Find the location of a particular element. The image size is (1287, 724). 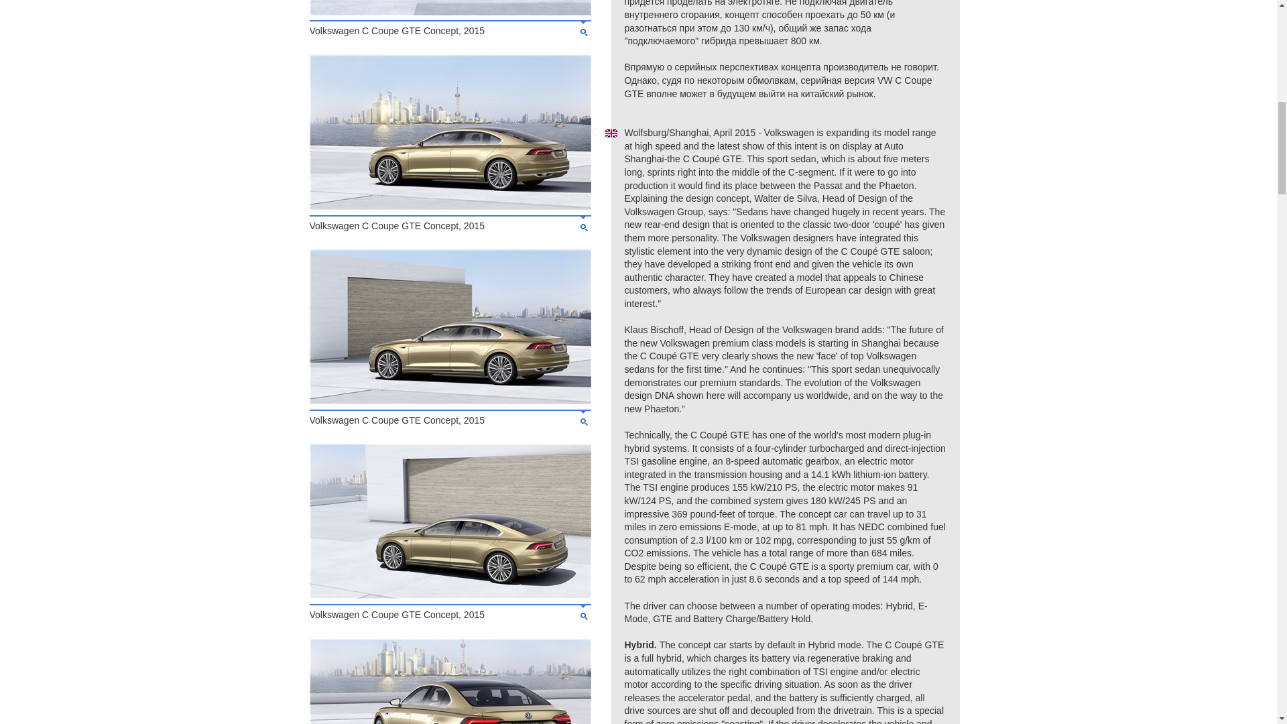

Volkswagen C Coupe GTE Concept, 2015 is located at coordinates (450, 11).